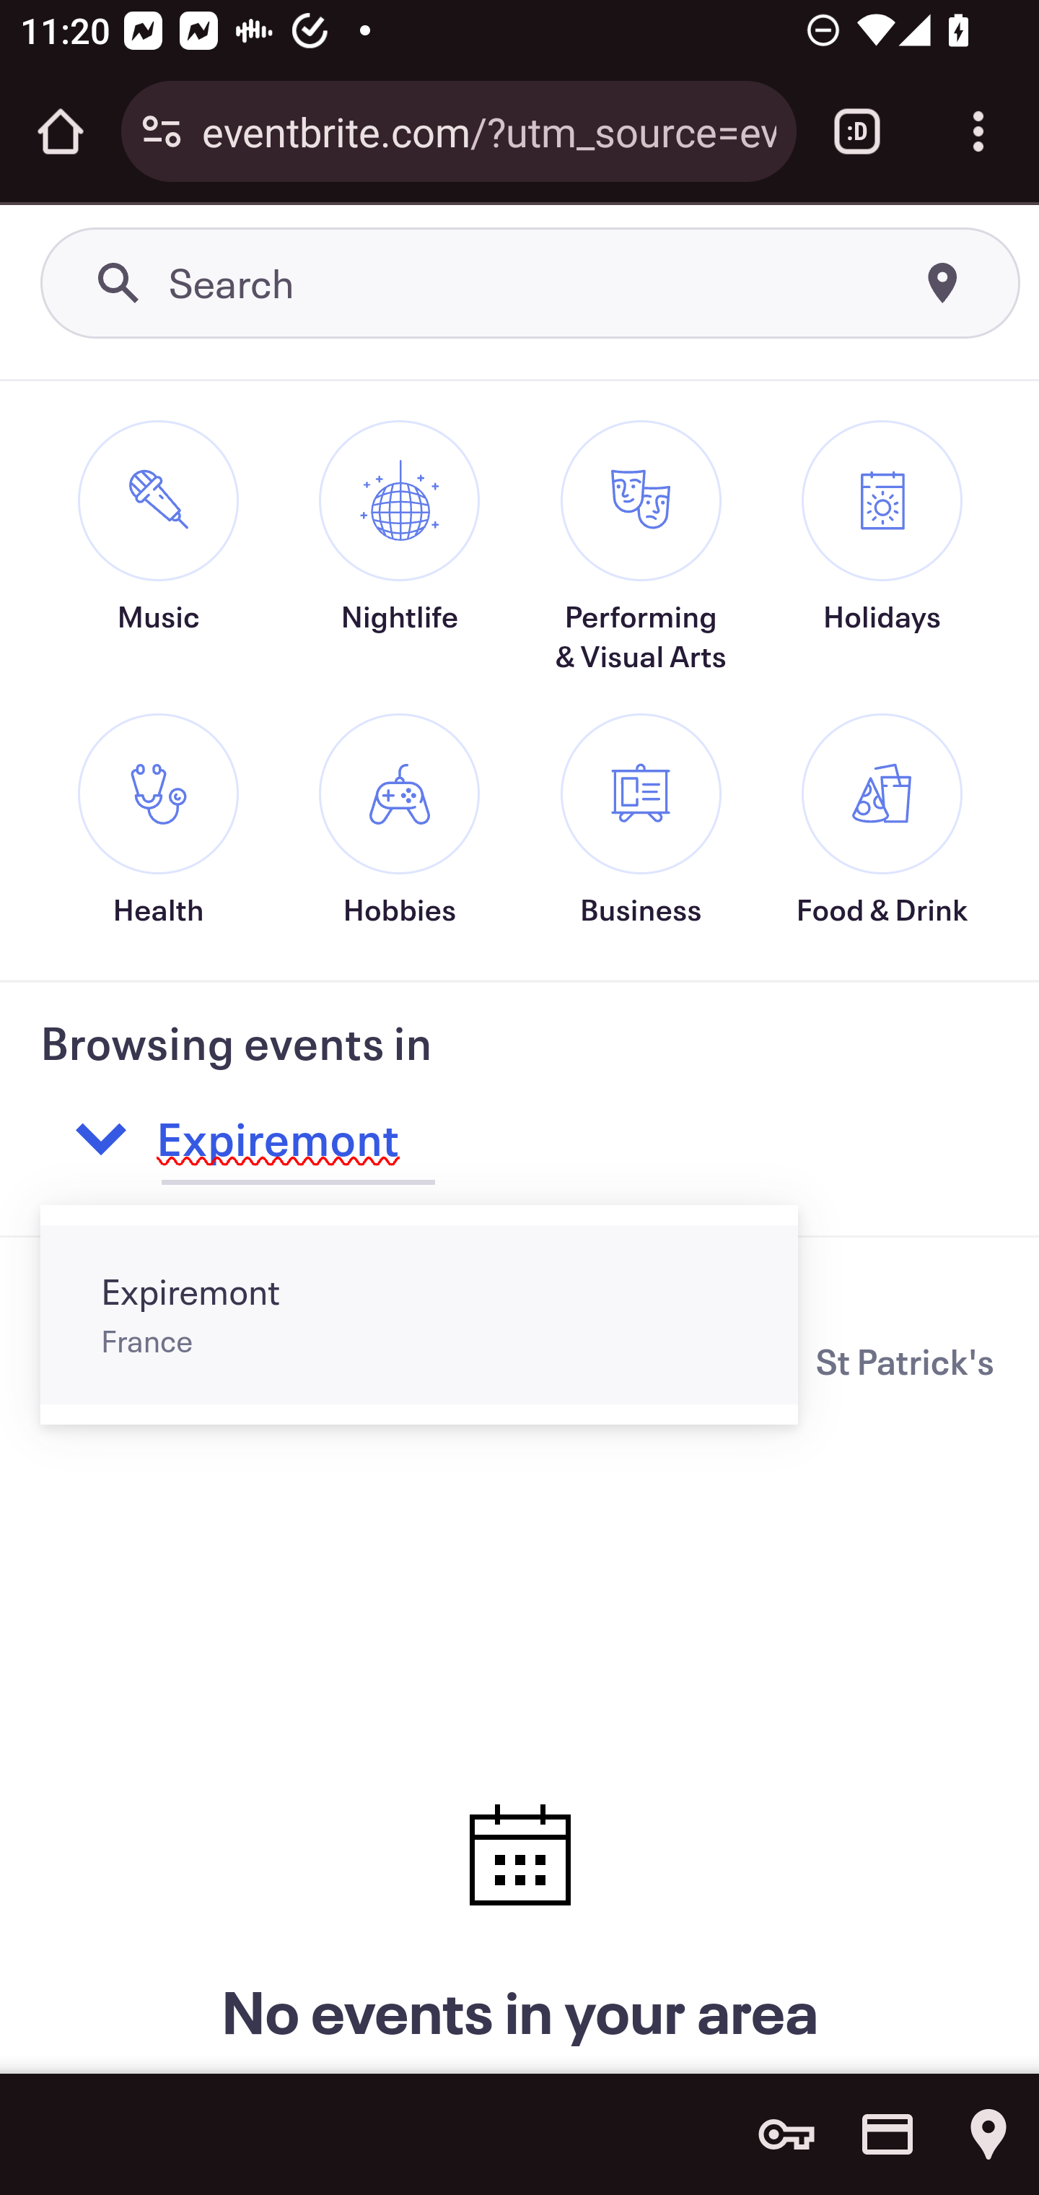  Describe the element at coordinates (908, 1362) in the screenshot. I see `St Patrick's Day` at that location.